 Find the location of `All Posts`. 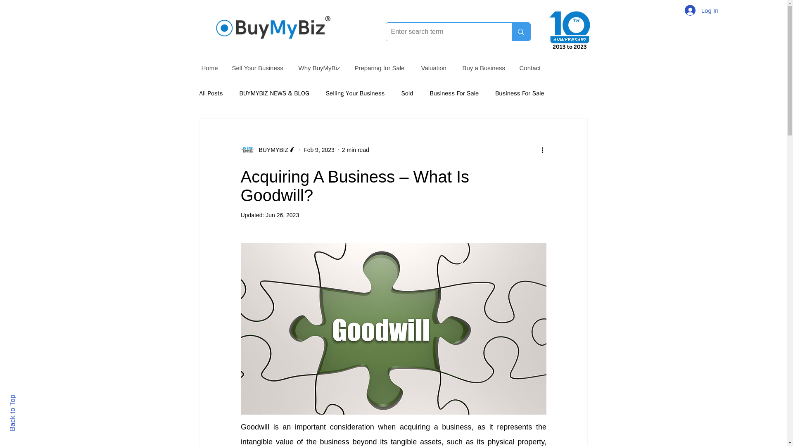

All Posts is located at coordinates (211, 93).